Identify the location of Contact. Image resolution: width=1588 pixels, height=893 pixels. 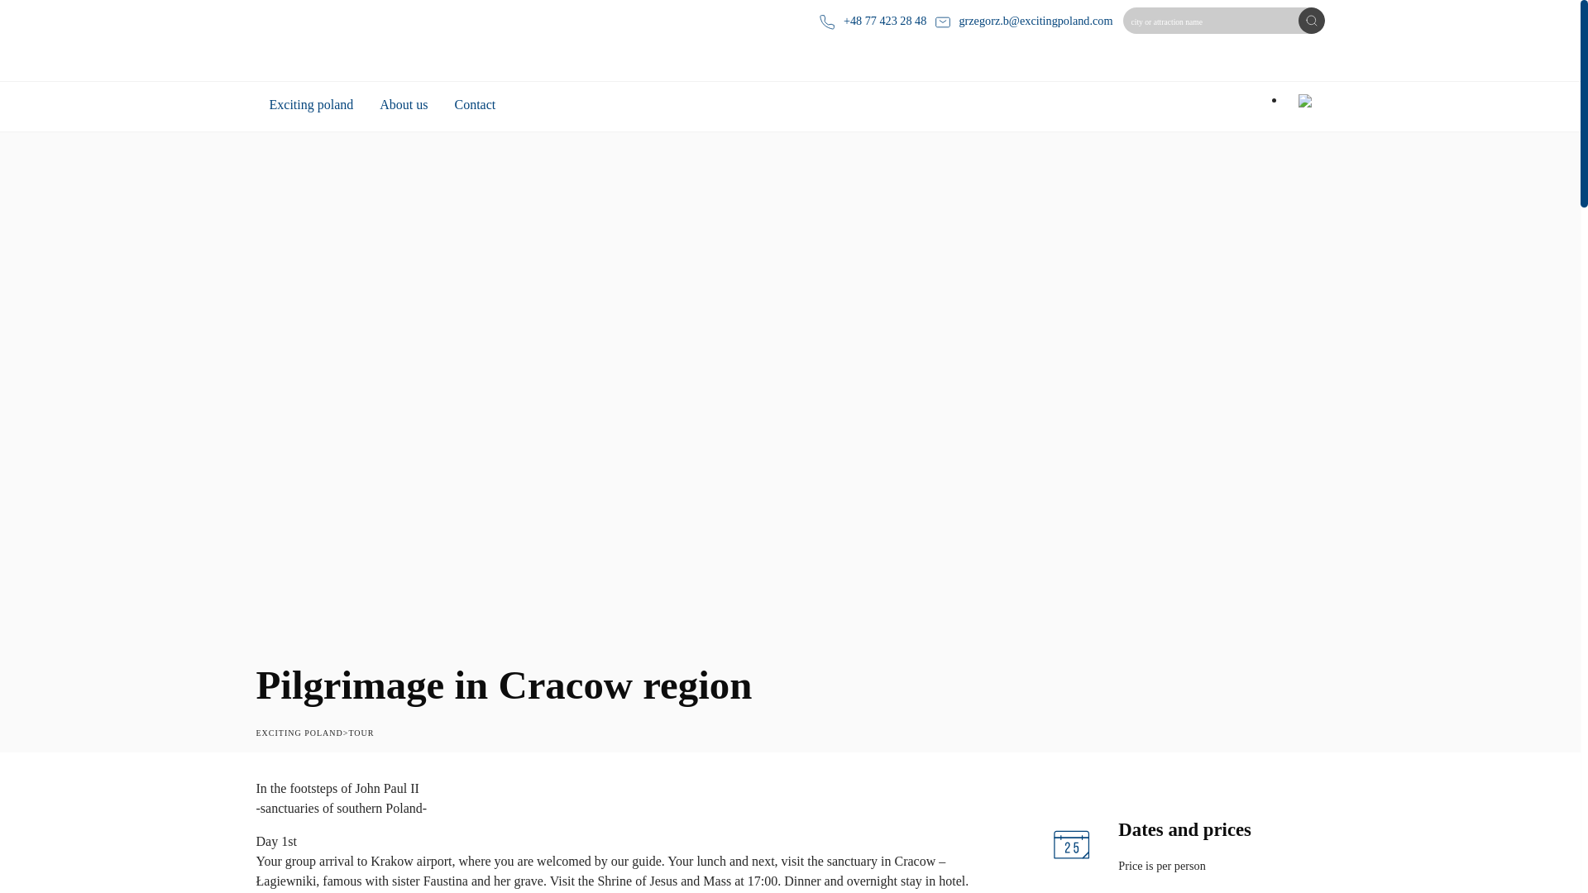
(475, 106).